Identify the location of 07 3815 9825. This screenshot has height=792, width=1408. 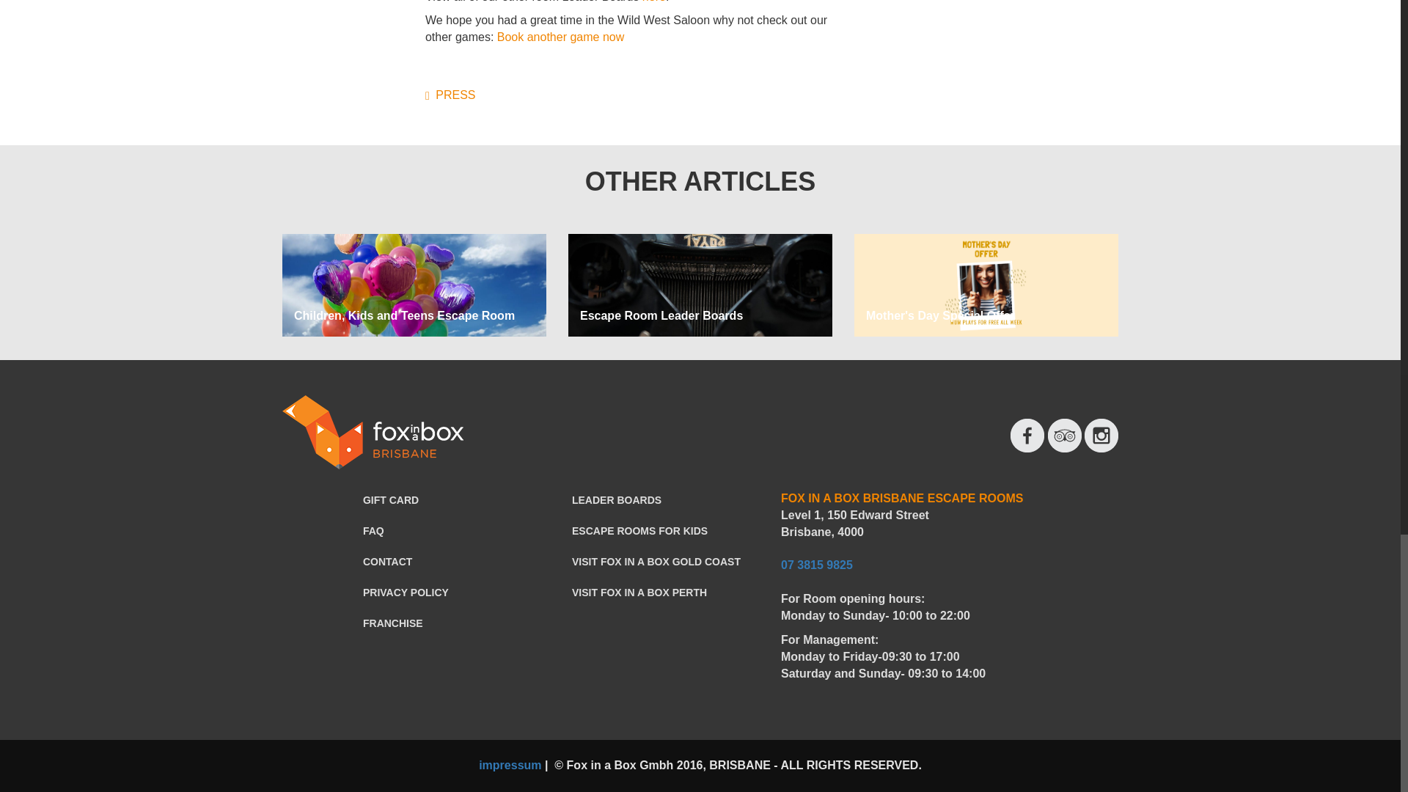
(817, 565).